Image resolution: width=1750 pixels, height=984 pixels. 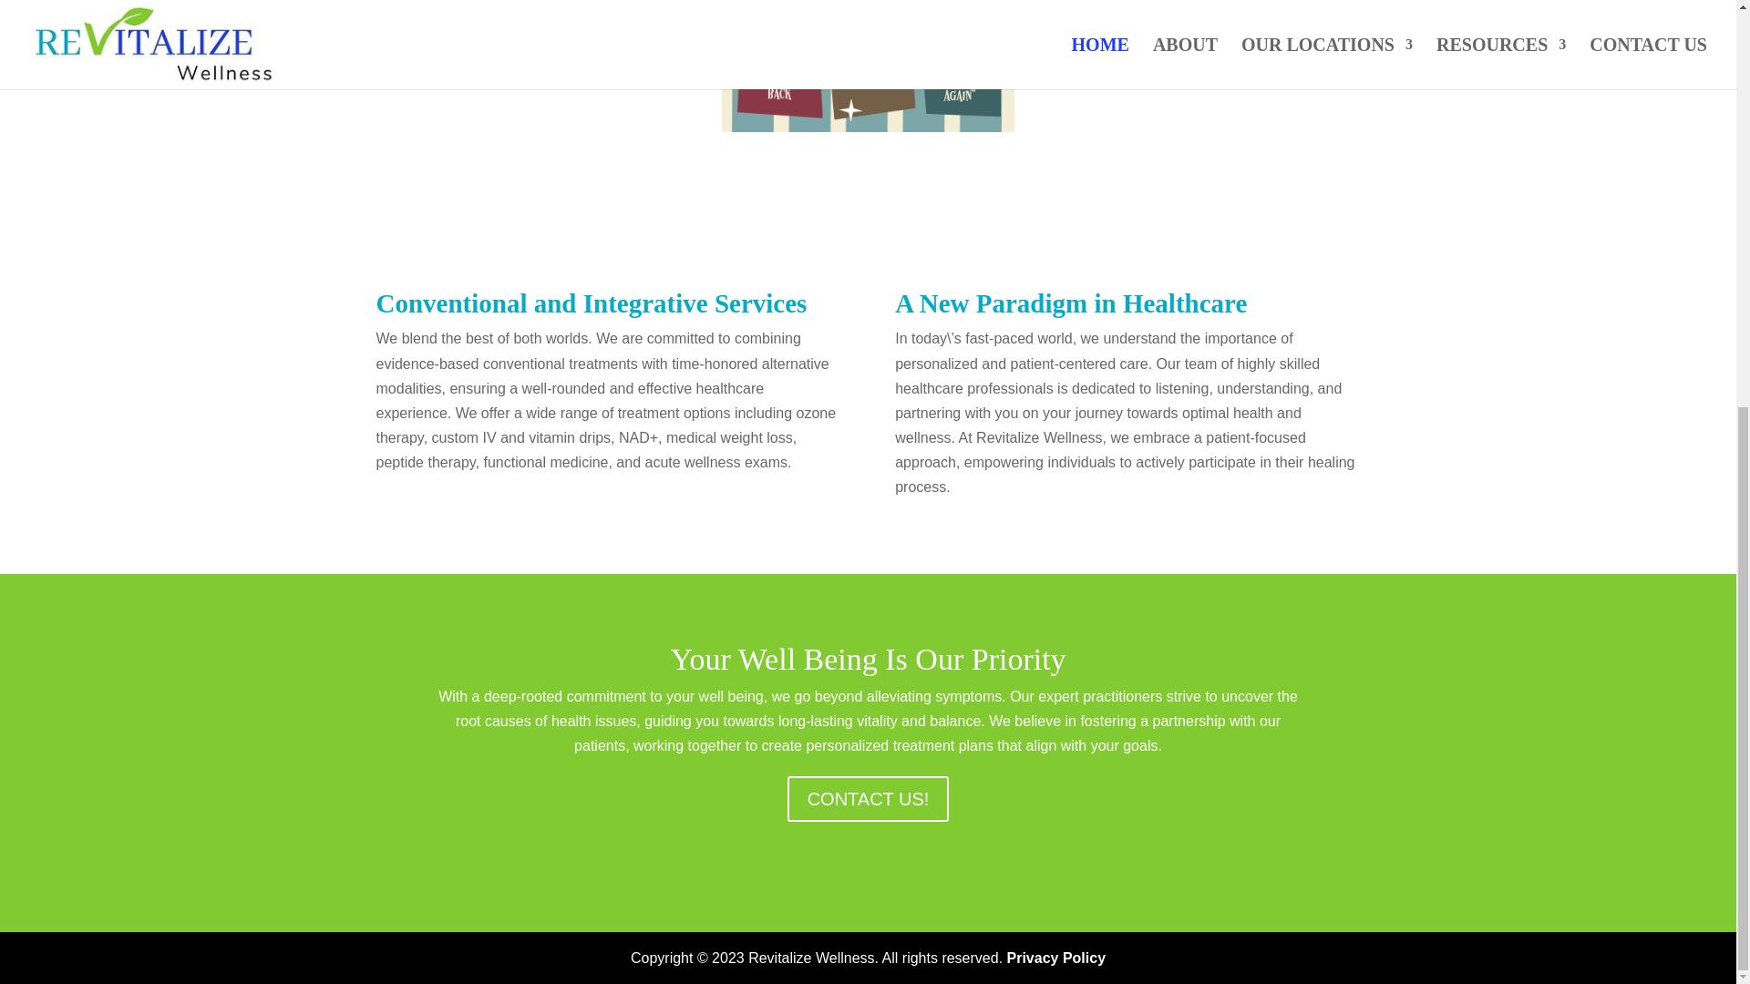 What do you see at coordinates (869, 798) in the screenshot?
I see `CONTACT US!` at bounding box center [869, 798].